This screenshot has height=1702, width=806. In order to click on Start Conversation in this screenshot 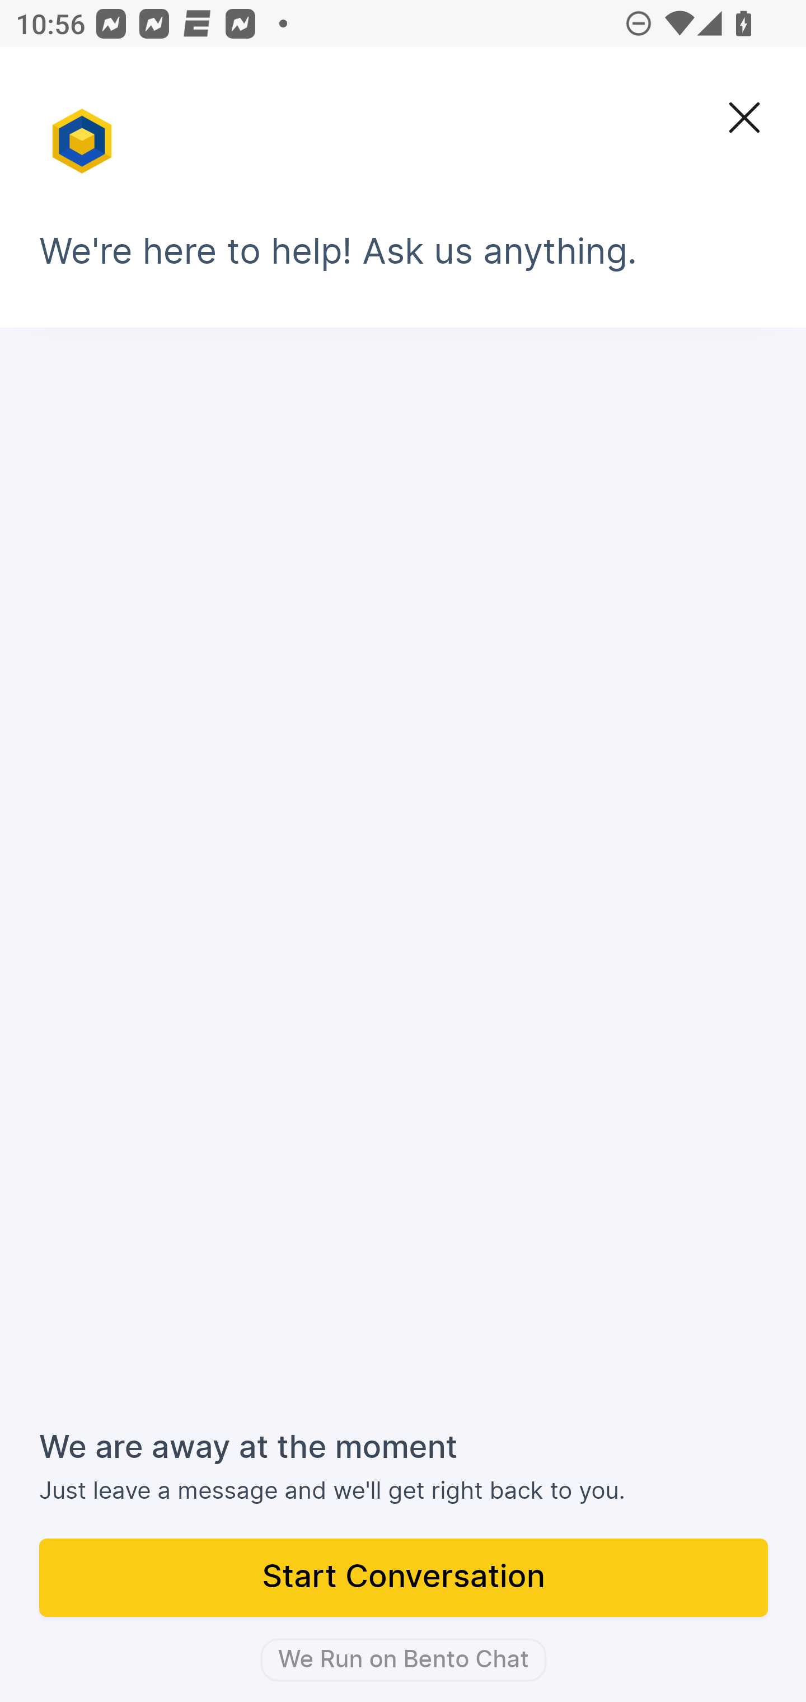, I will do `click(404, 1579)`.